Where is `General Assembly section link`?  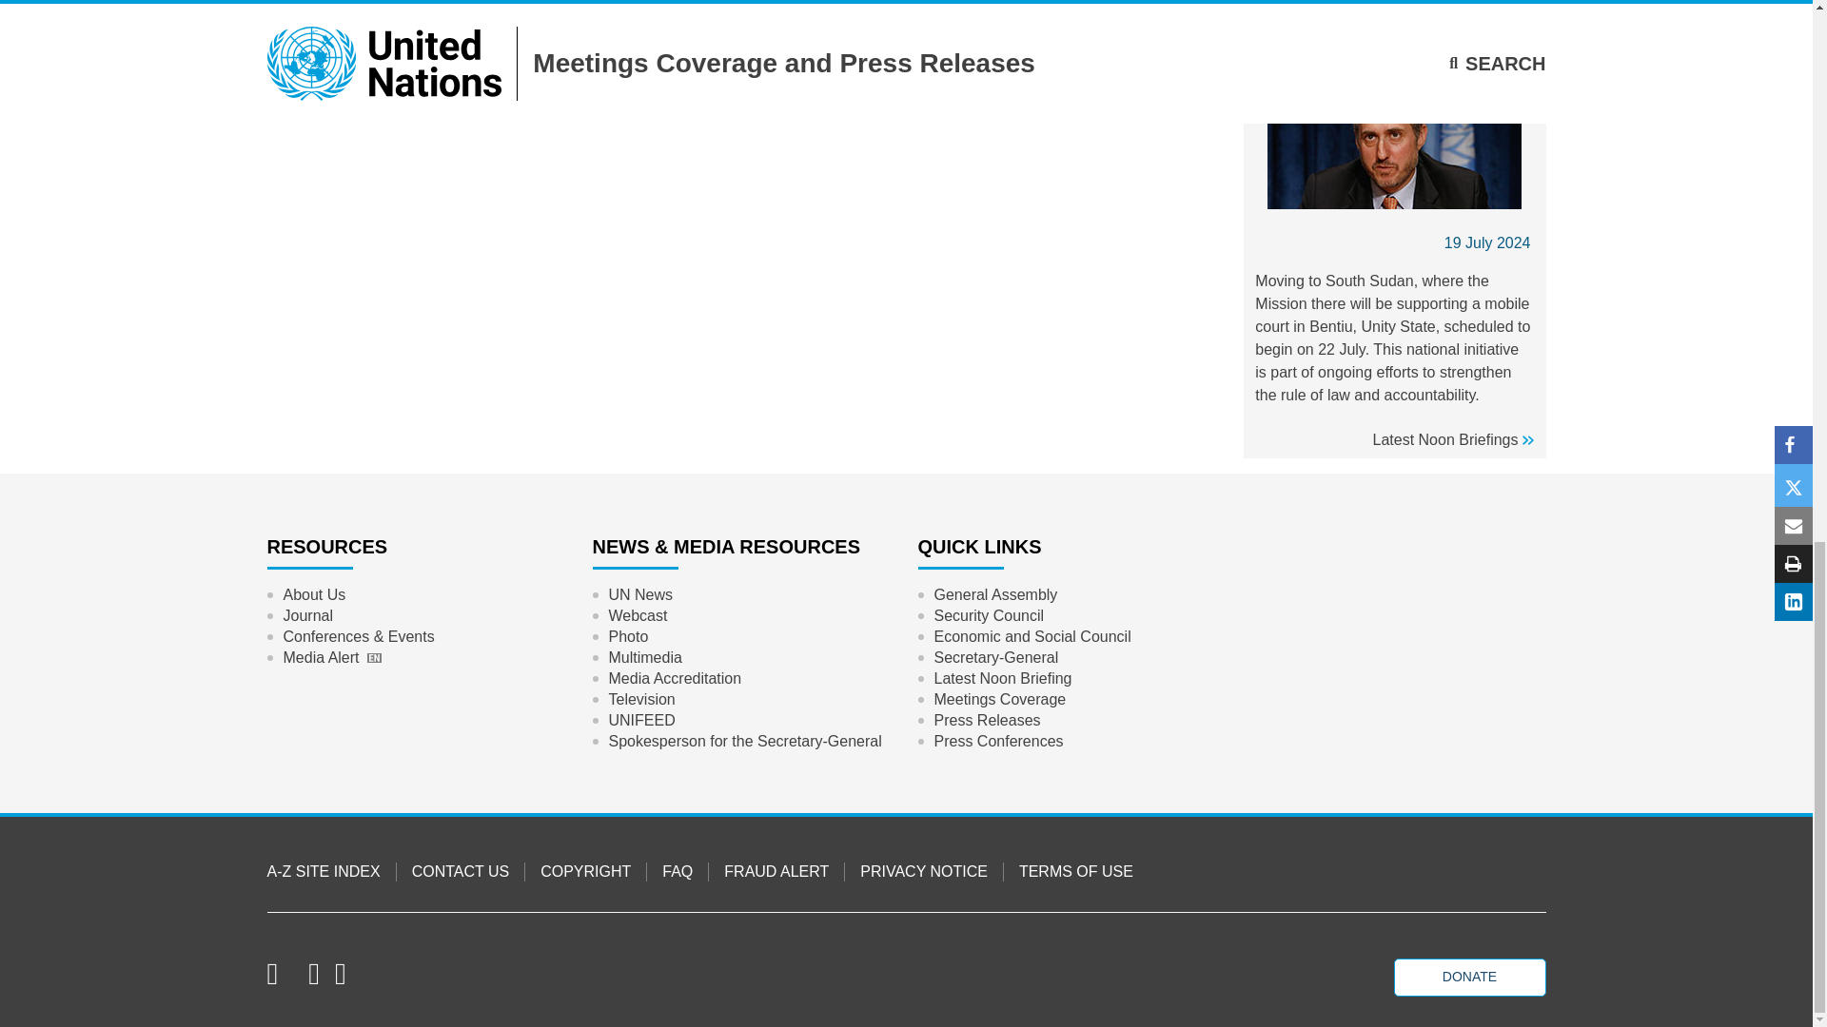 General Assembly section link is located at coordinates (994, 595).